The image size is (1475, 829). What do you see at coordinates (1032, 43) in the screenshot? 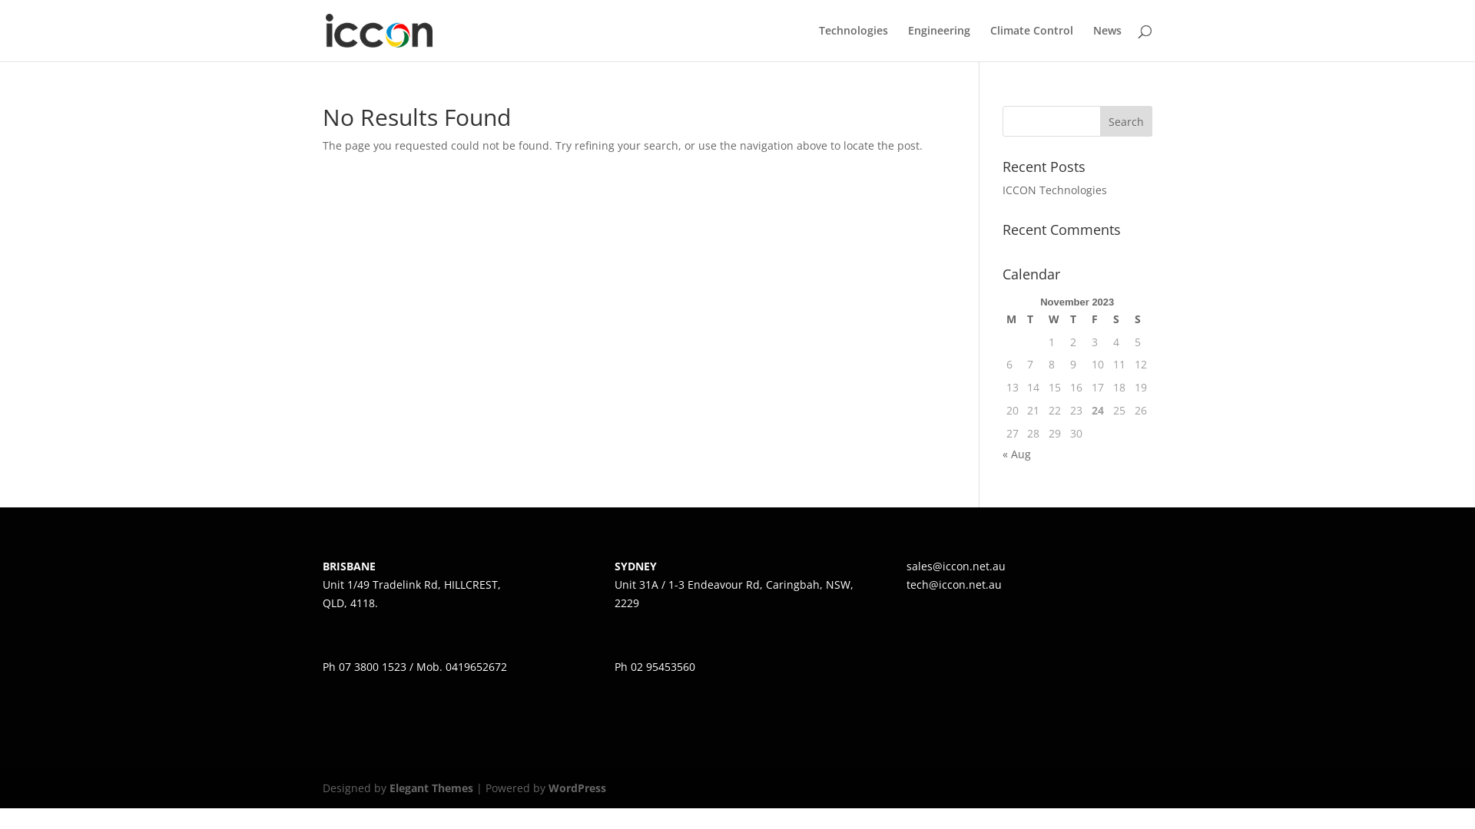
I see `Climate Control` at bounding box center [1032, 43].